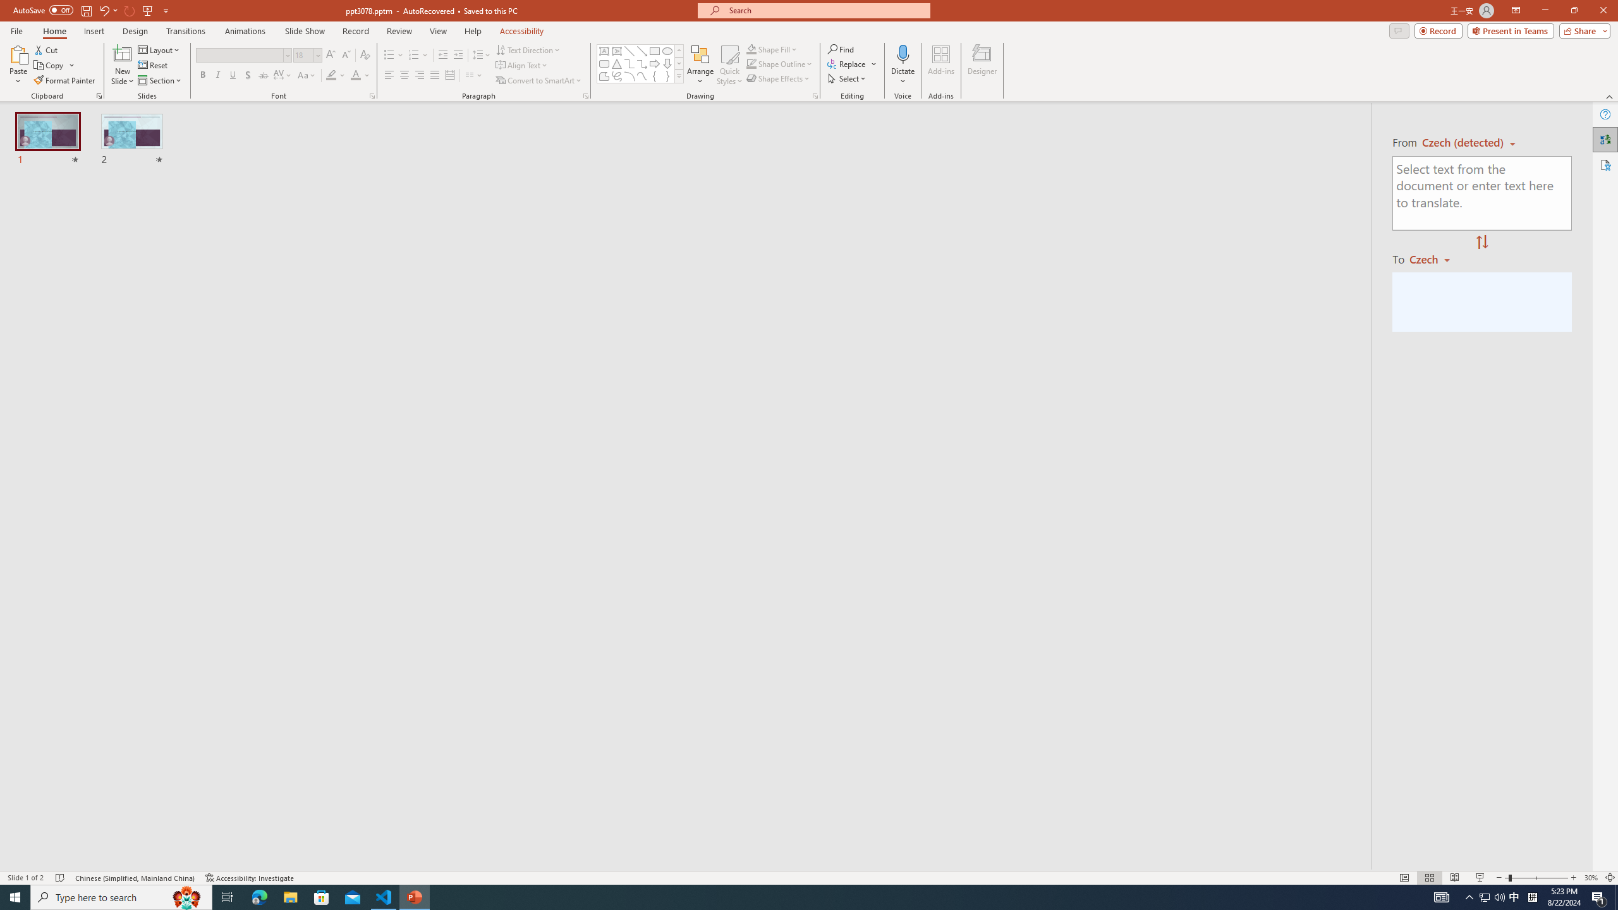 This screenshot has height=910, width=1618. What do you see at coordinates (86, 203) in the screenshot?
I see `Class: menubar compact overflow-menu-only inactive` at bounding box center [86, 203].